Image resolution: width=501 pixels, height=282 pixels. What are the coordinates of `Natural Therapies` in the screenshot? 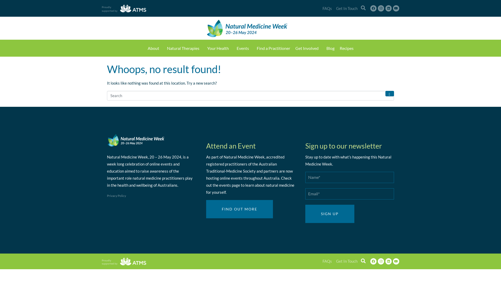 It's located at (184, 48).